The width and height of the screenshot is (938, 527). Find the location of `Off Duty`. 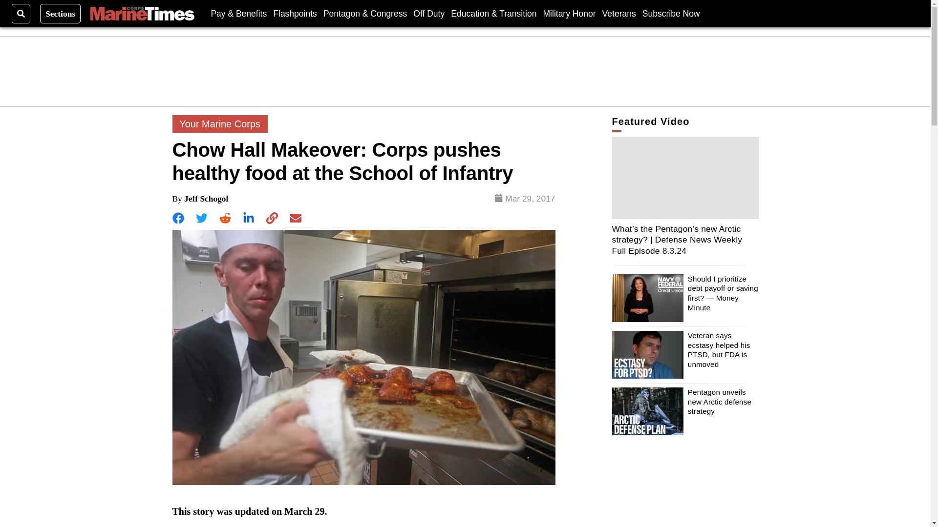

Off Duty is located at coordinates (429, 13).